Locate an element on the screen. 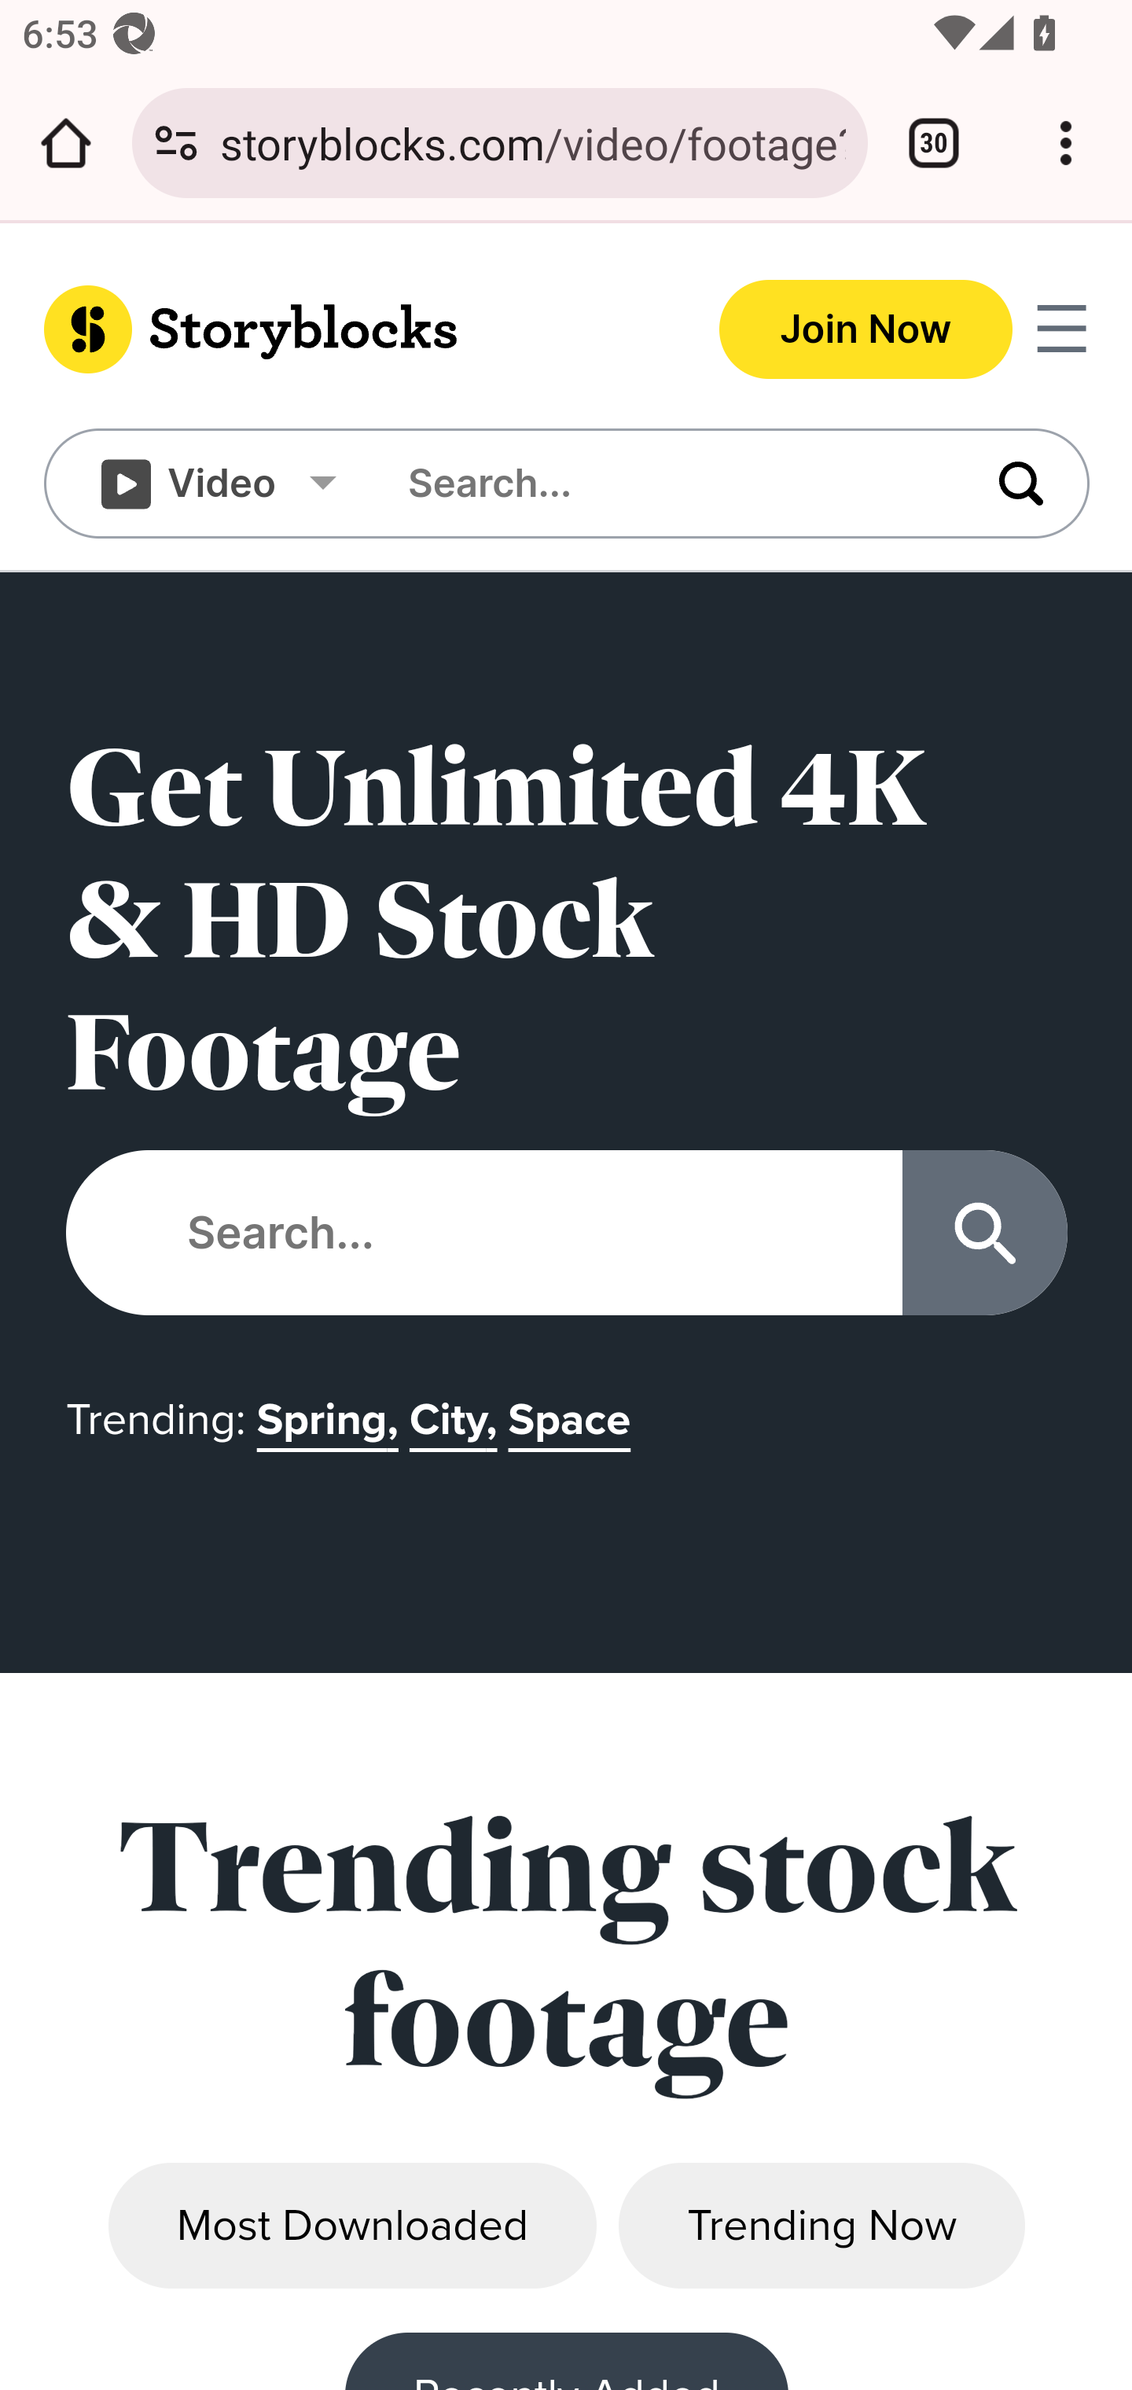 This screenshot has width=1132, height=2390. Storyblocks Storyblocks Logo link to Home page is located at coordinates (307, 329).